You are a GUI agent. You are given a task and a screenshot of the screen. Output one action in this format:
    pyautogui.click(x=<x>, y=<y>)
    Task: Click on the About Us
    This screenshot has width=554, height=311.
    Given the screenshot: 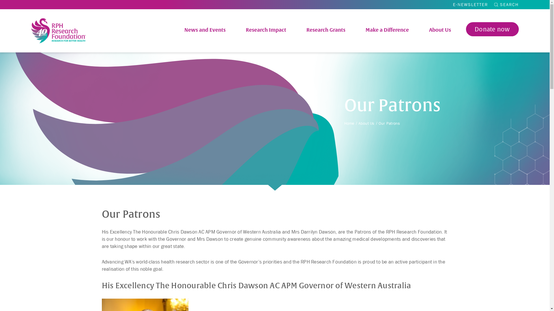 What is the action you would take?
    pyautogui.click(x=440, y=30)
    